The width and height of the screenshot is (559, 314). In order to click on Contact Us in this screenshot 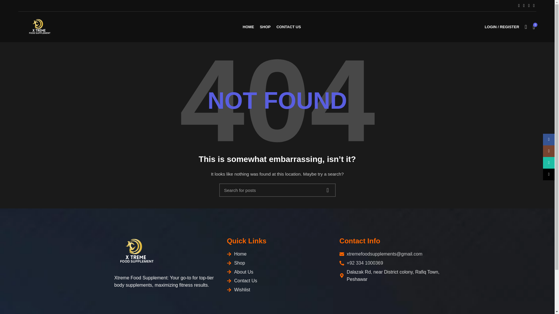, I will do `click(277, 281)`.